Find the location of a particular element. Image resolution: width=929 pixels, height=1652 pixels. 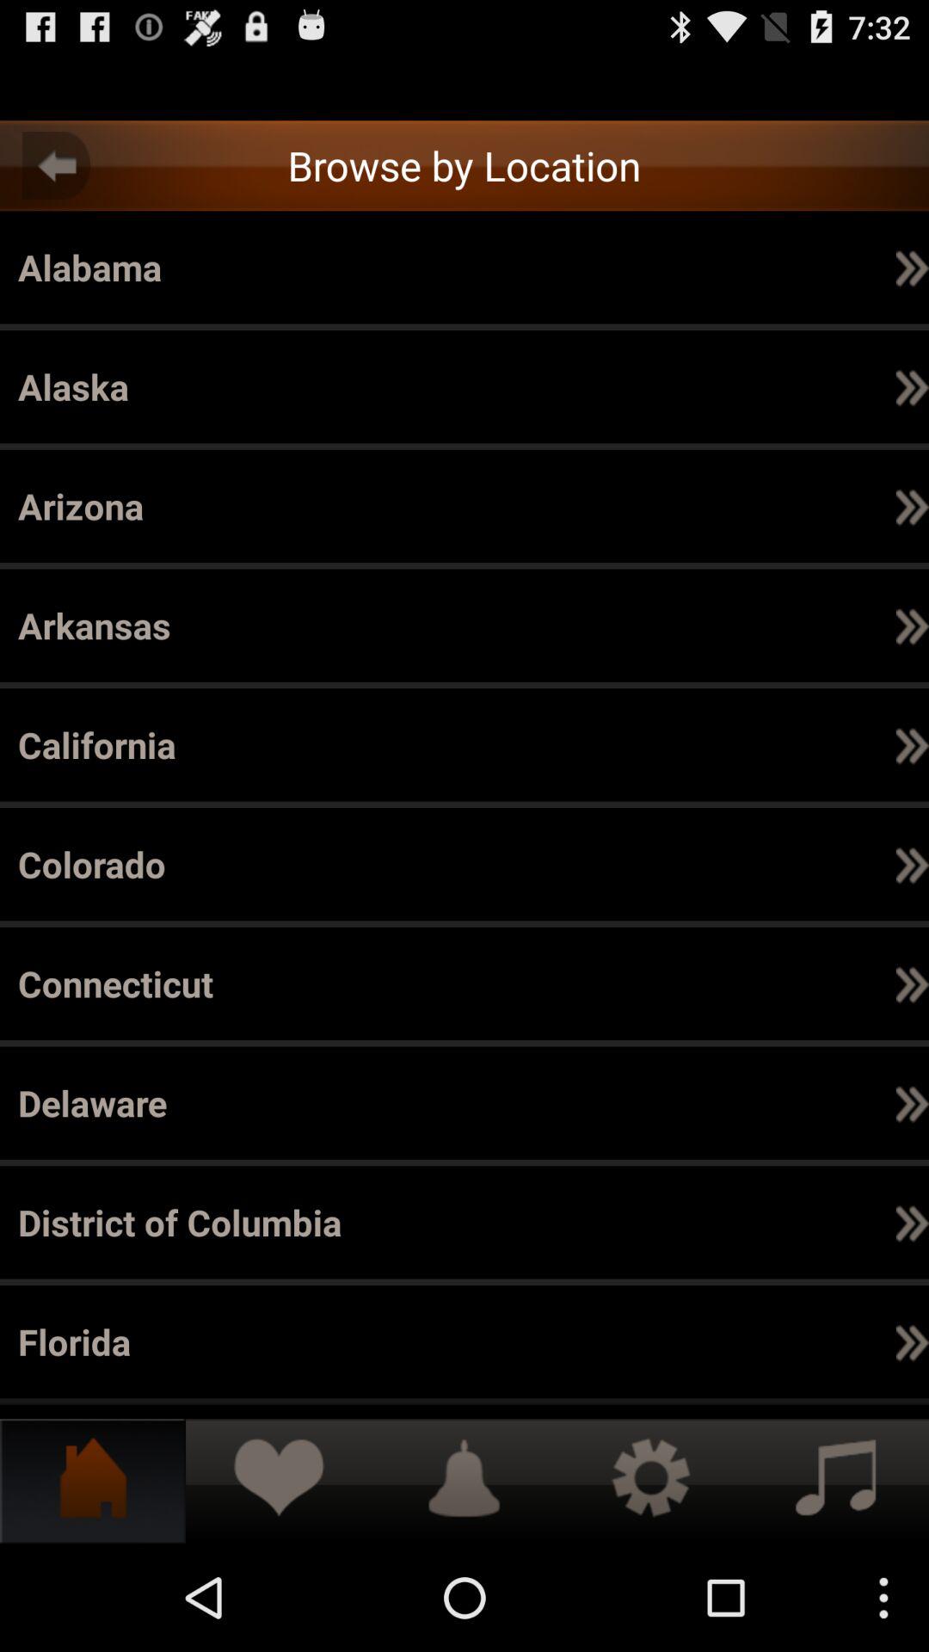

select the is located at coordinates (747, 1103).